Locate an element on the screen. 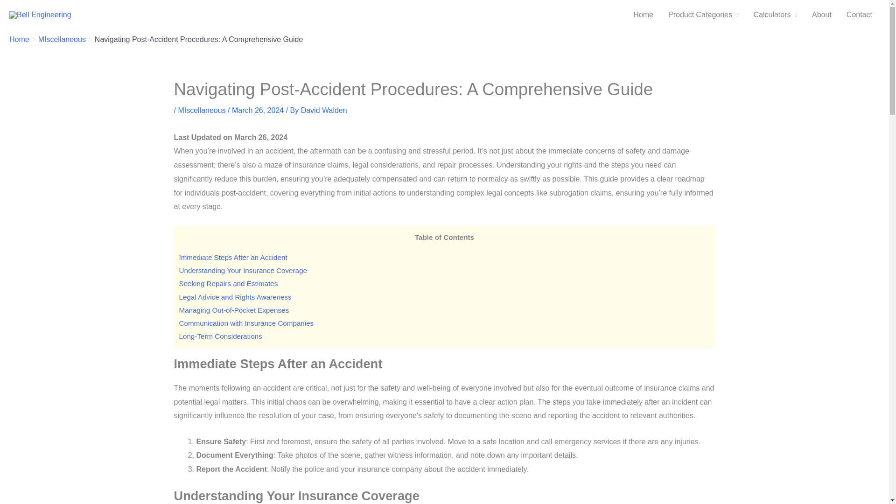 Image resolution: width=896 pixels, height=504 pixels. Home is located at coordinates (643, 15).